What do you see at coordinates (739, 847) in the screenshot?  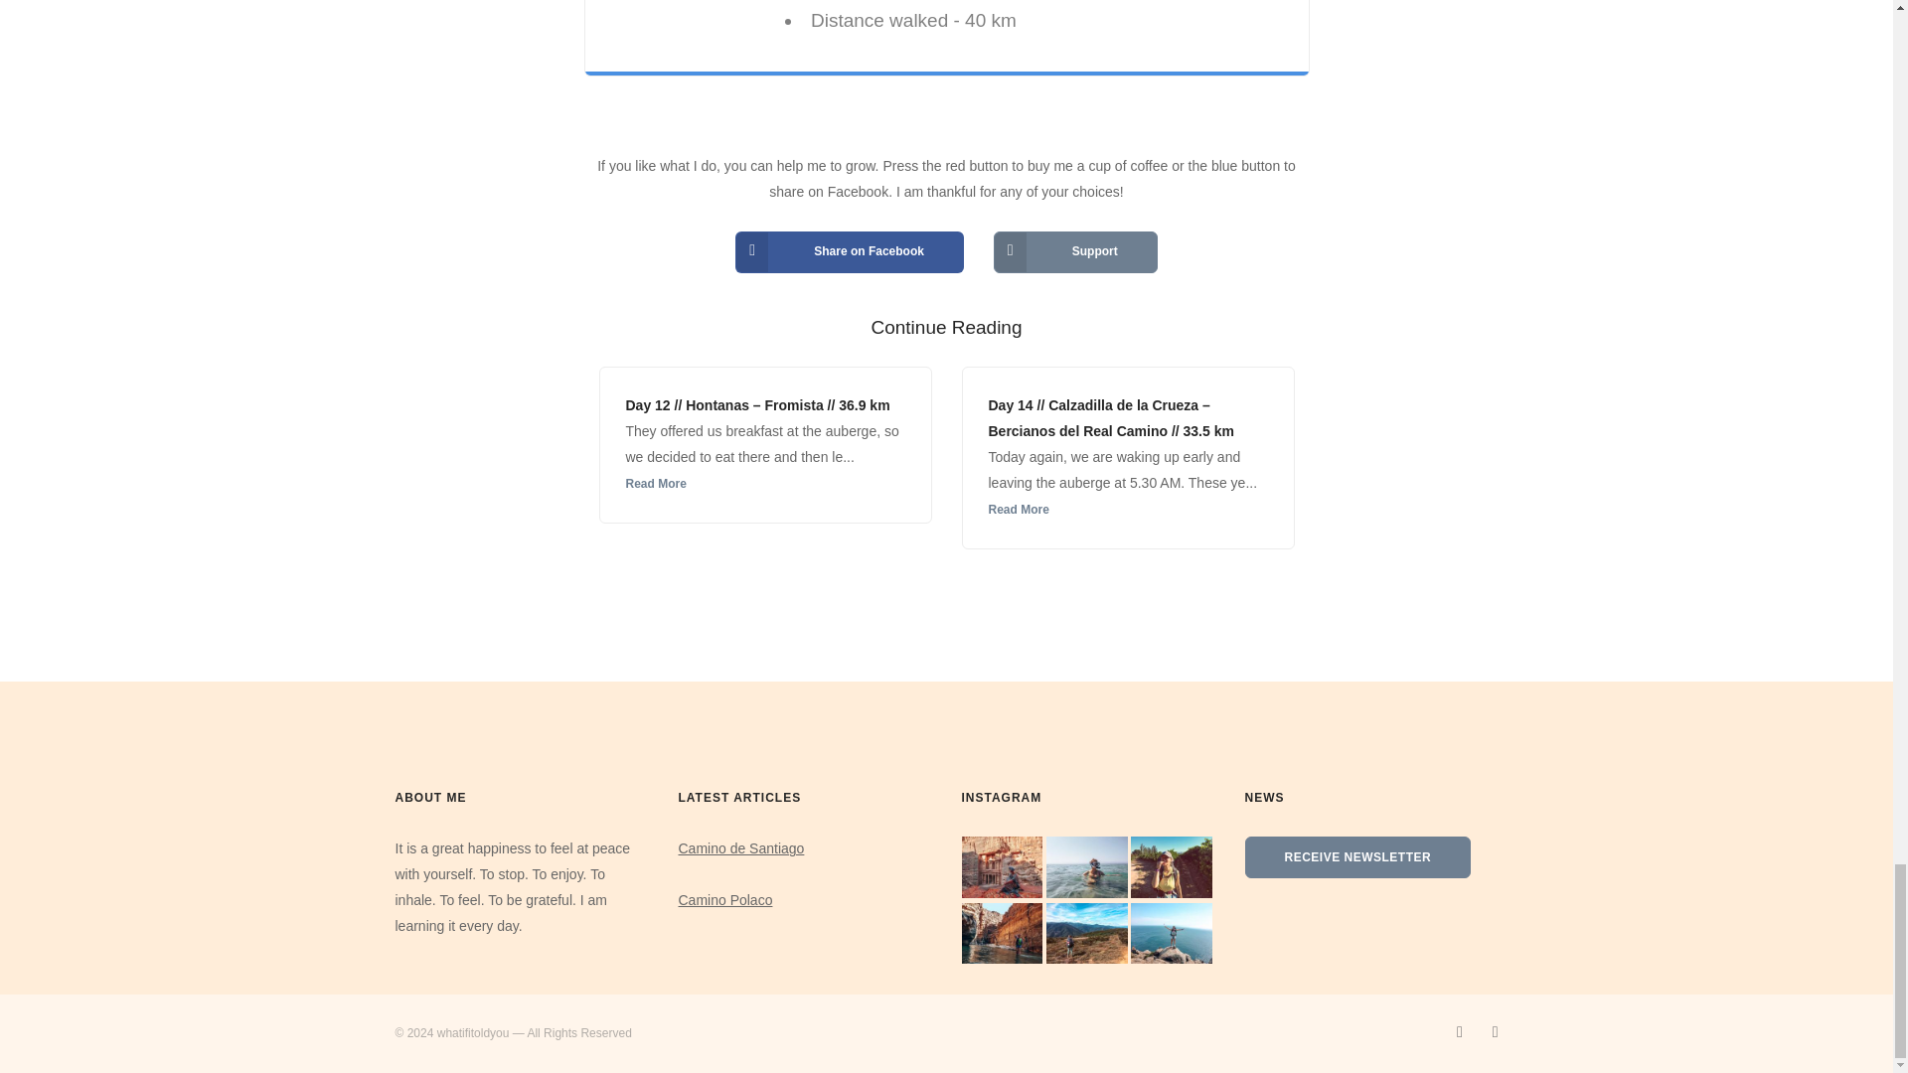 I see `Camino de Santiago` at bounding box center [739, 847].